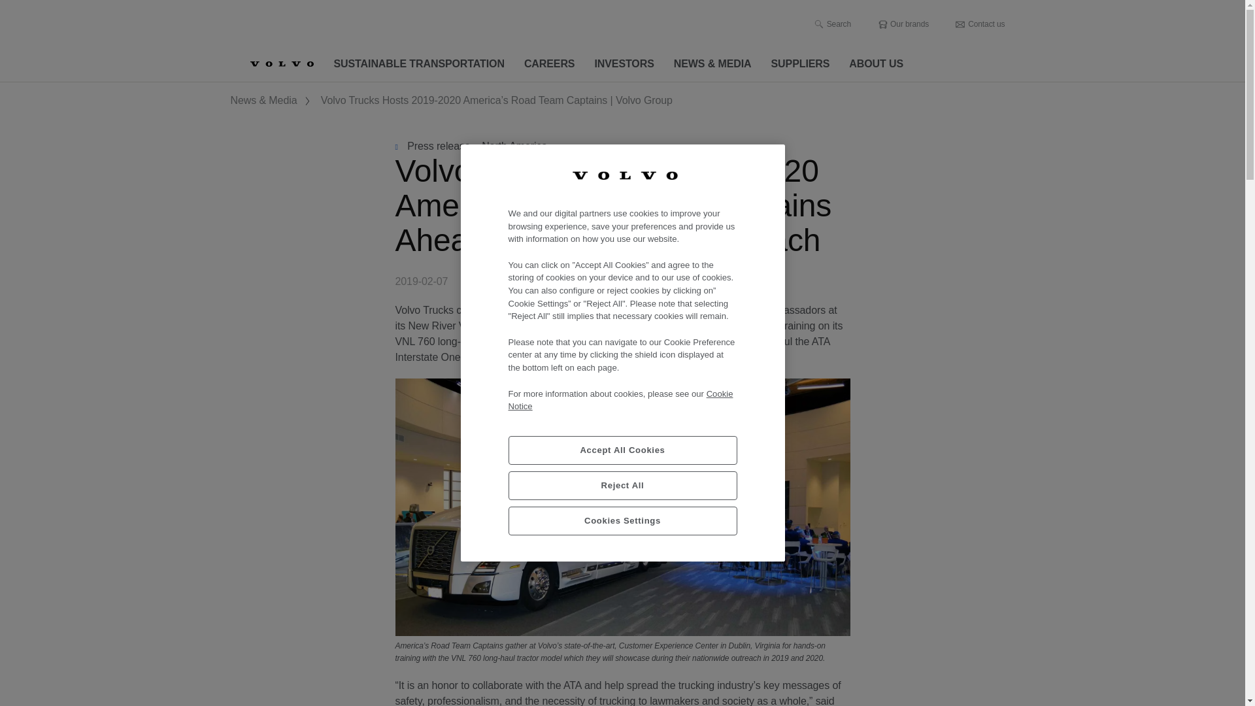  What do you see at coordinates (624, 64) in the screenshot?
I see `Investors` at bounding box center [624, 64].